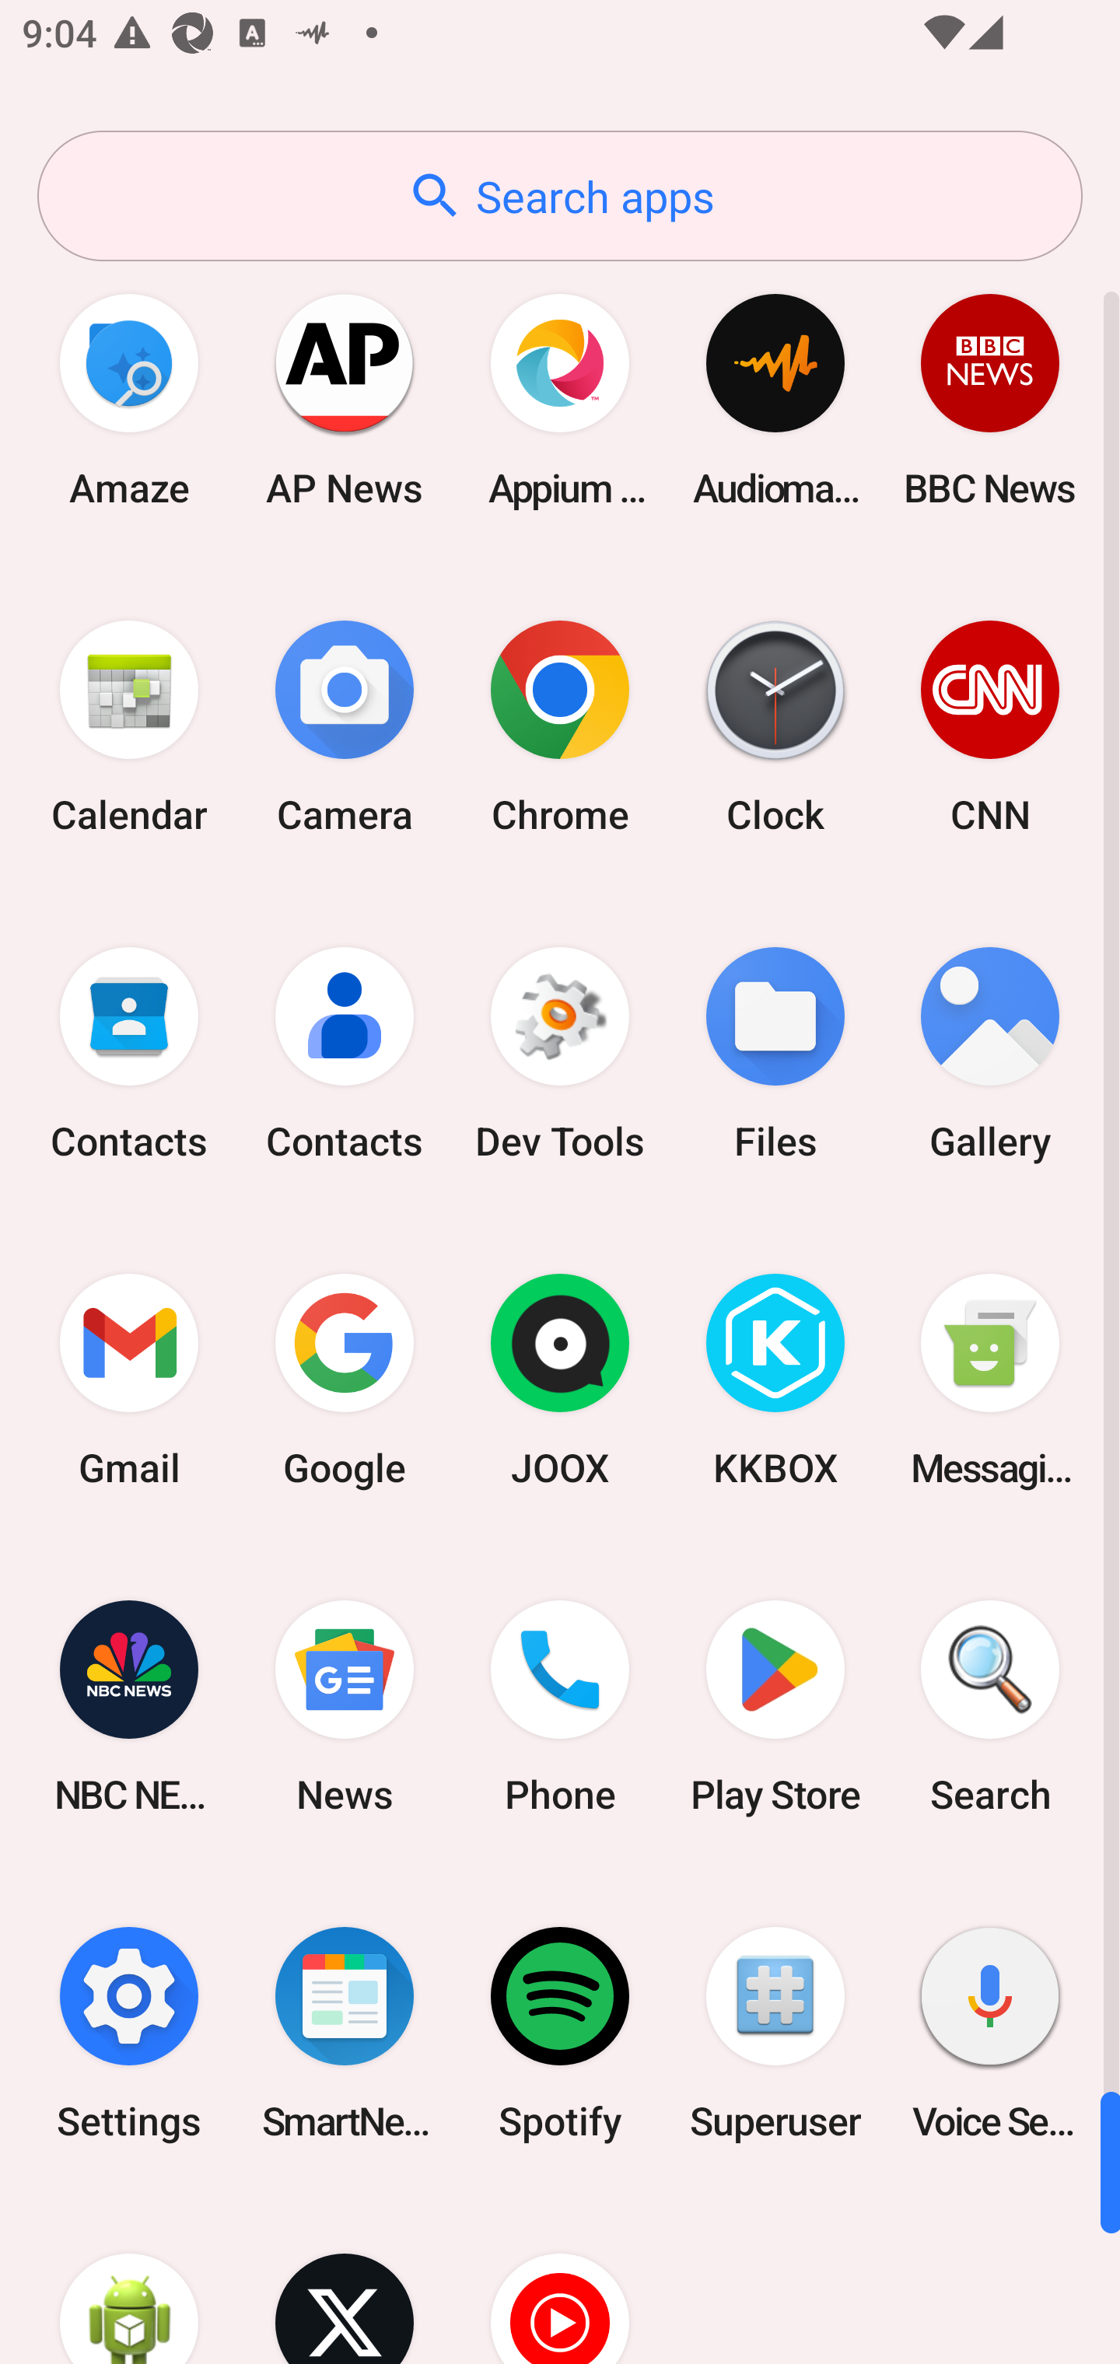  Describe the element at coordinates (775, 1054) in the screenshot. I see `Files` at that location.